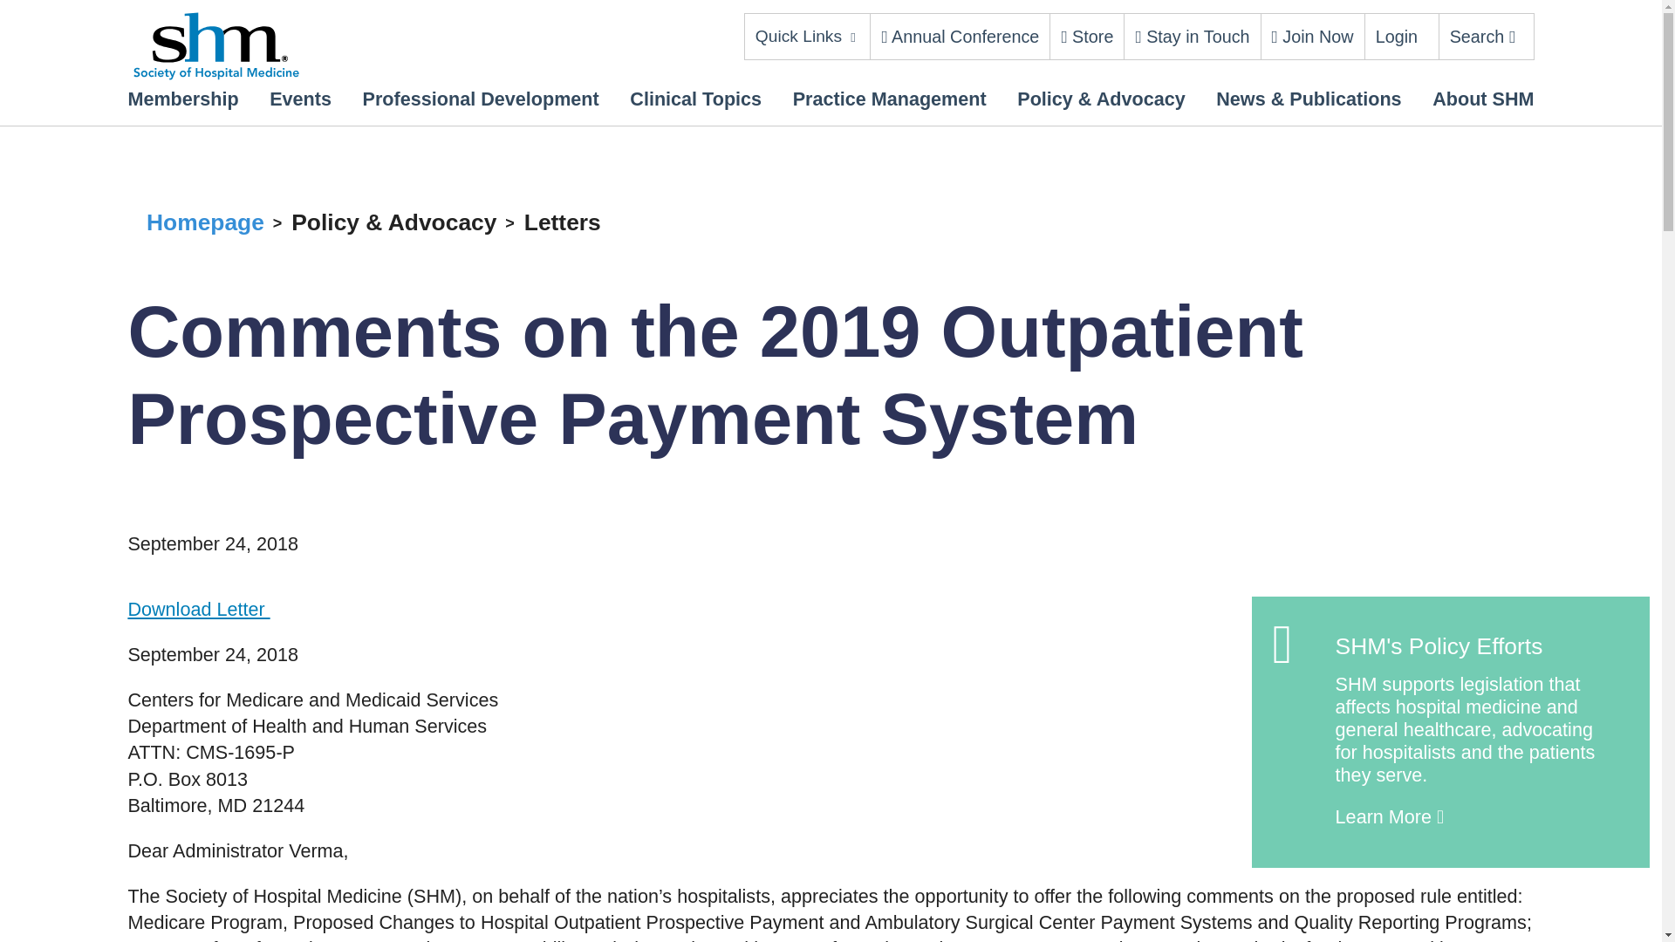 This screenshot has width=1675, height=942. Describe the element at coordinates (960, 37) in the screenshot. I see `Annual Conference` at that location.